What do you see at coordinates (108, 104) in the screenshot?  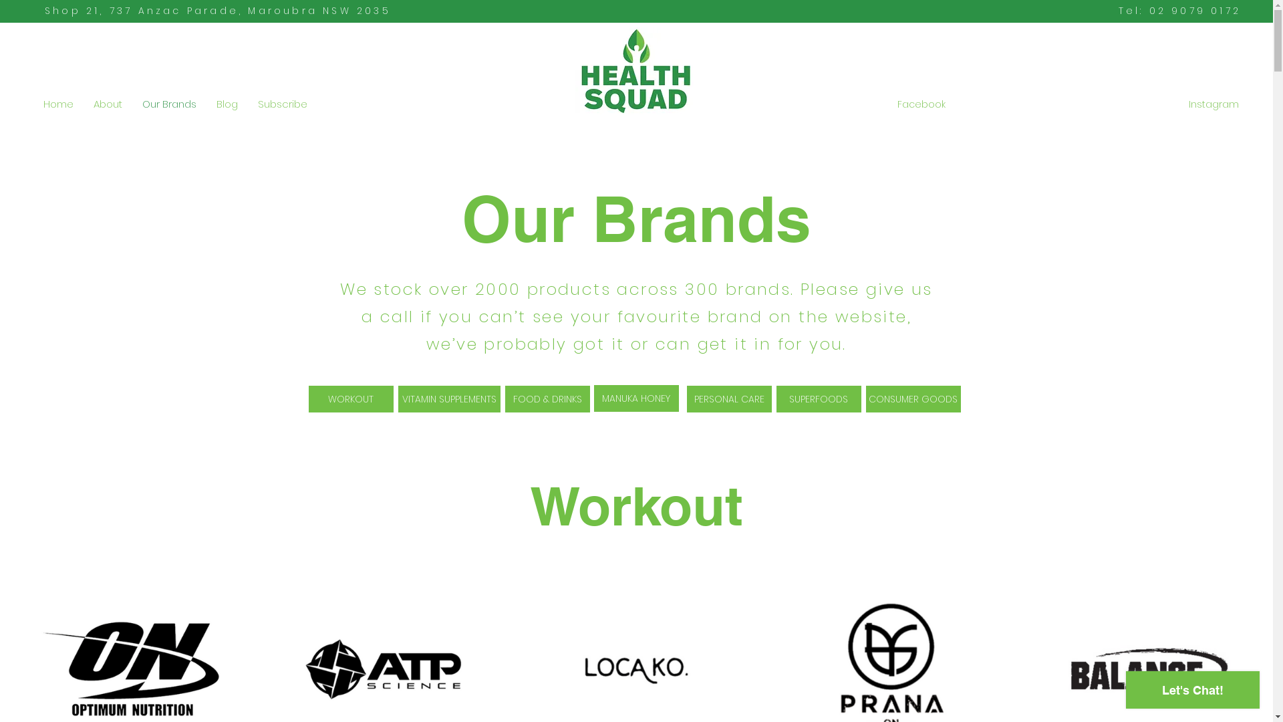 I see `About` at bounding box center [108, 104].